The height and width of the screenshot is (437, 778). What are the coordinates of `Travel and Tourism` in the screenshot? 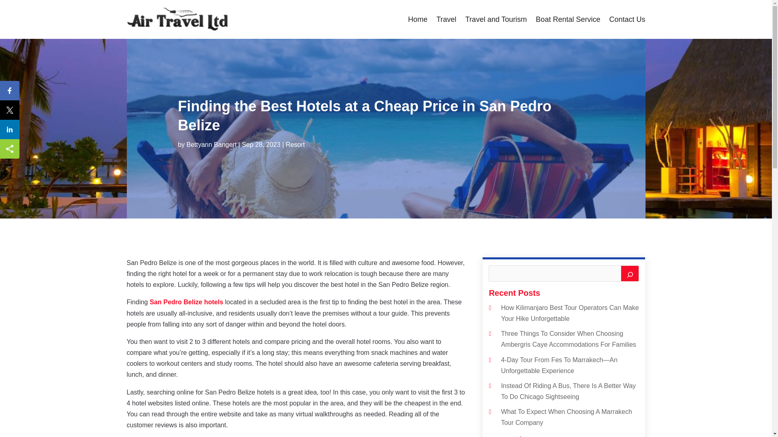 It's located at (496, 19).